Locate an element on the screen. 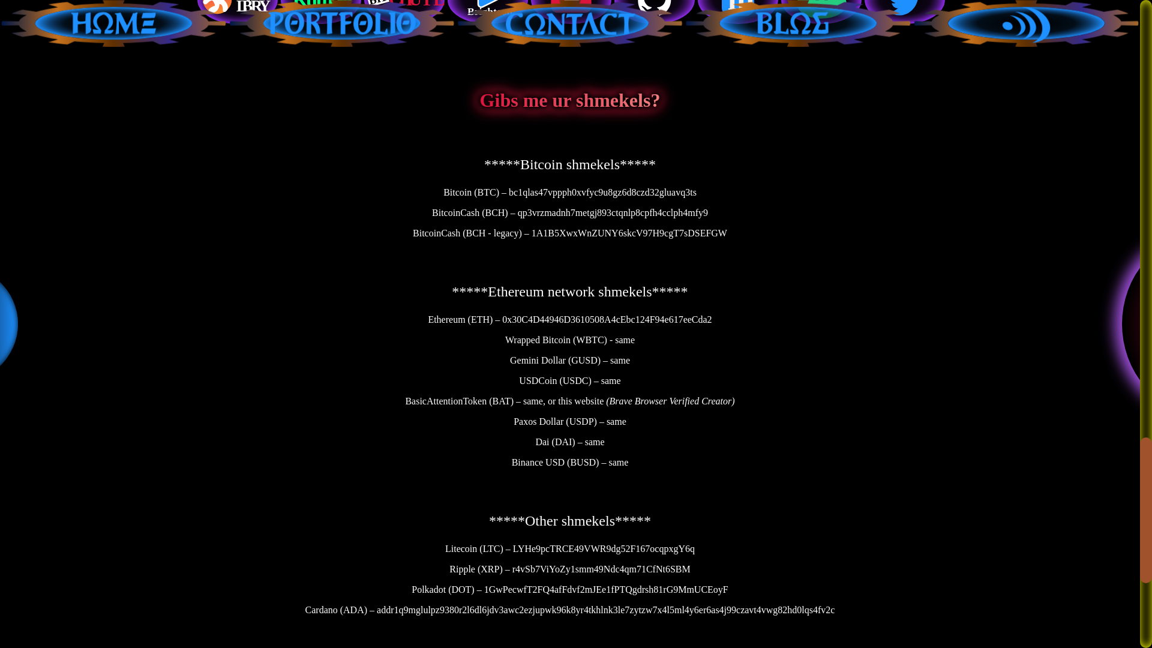 This screenshot has width=1152, height=648. Bitchute channel Bitchute channel is located at coordinates (404, 13).